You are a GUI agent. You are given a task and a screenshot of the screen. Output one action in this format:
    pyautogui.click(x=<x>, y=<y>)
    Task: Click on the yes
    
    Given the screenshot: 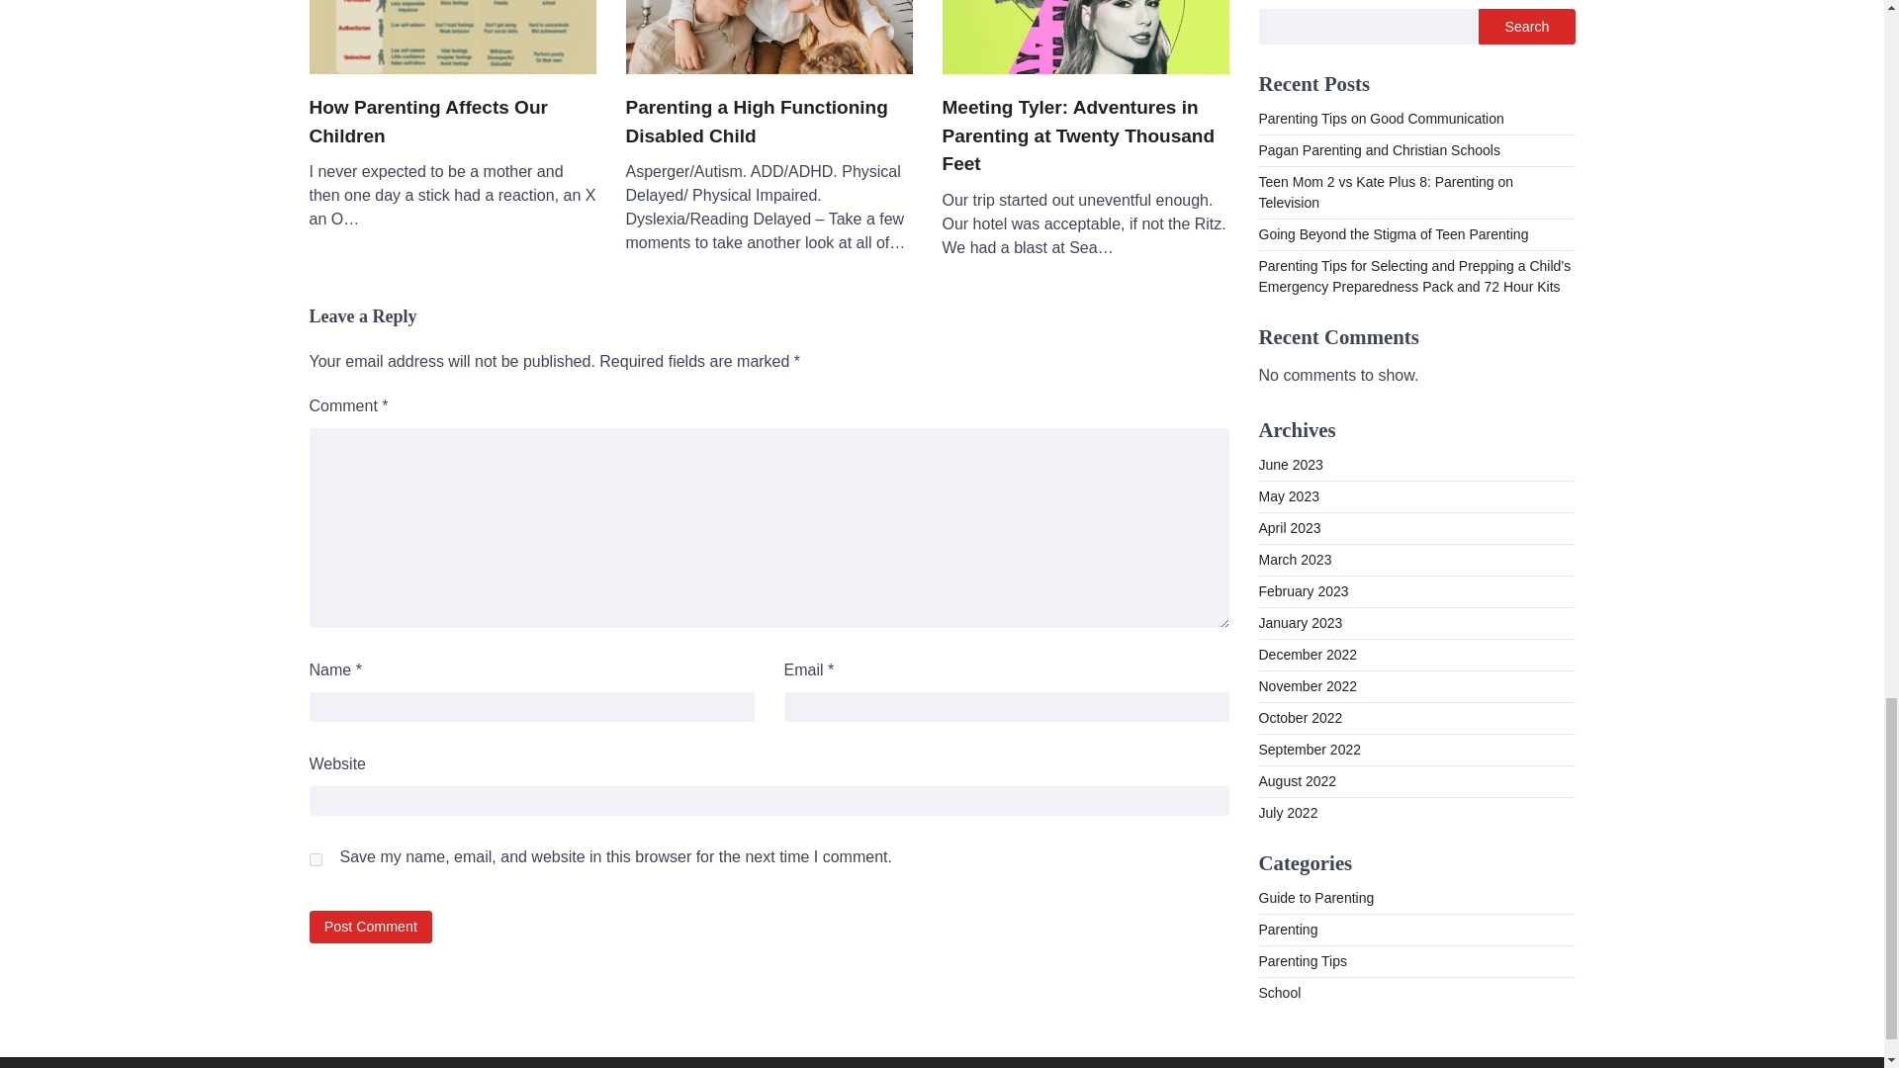 What is the action you would take?
    pyautogui.click(x=315, y=858)
    